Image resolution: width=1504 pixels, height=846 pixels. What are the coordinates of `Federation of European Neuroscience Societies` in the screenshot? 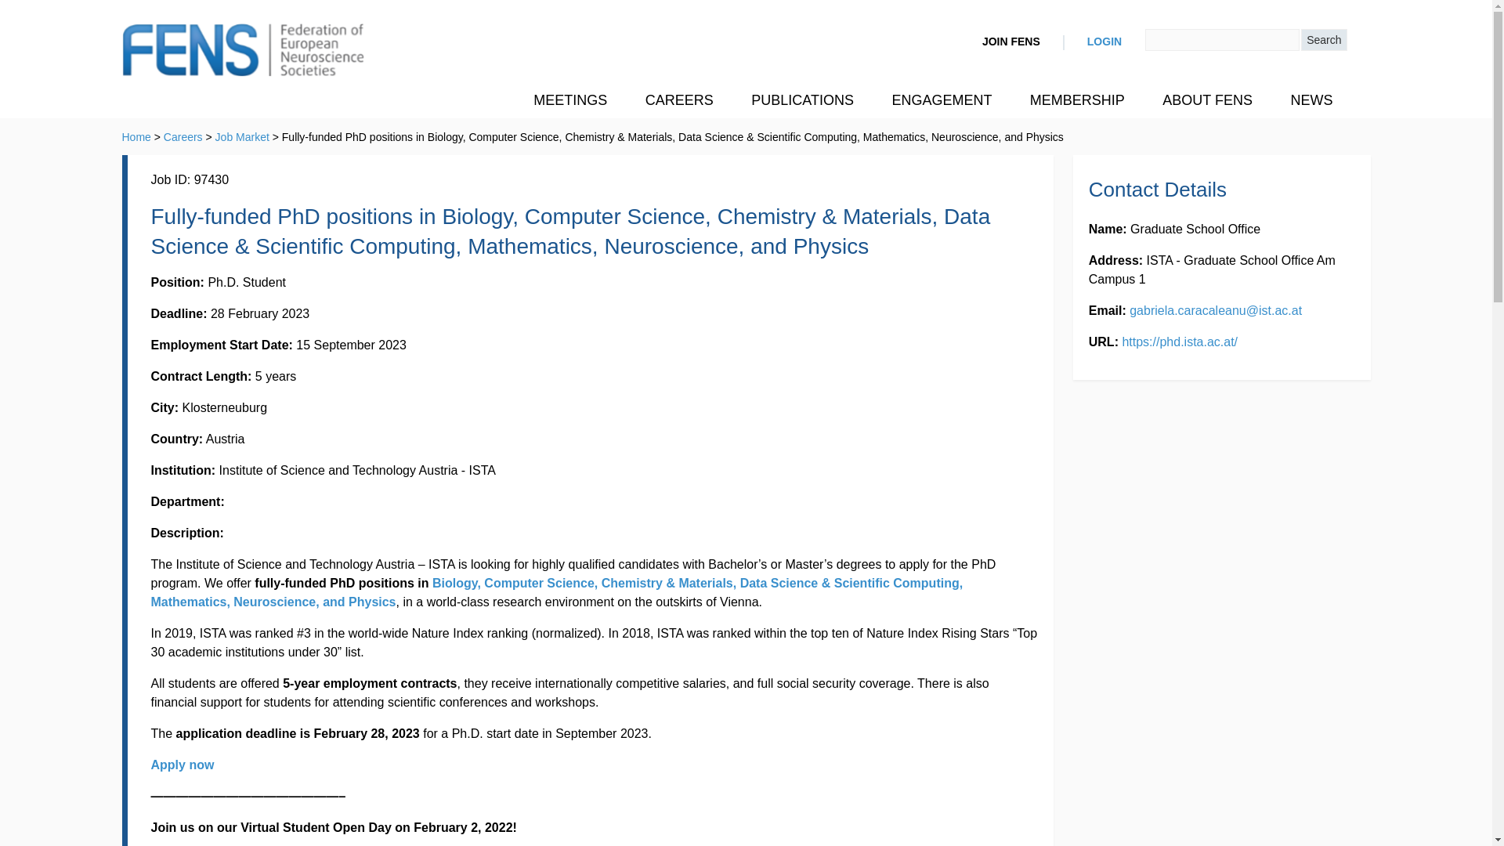 It's located at (243, 52).